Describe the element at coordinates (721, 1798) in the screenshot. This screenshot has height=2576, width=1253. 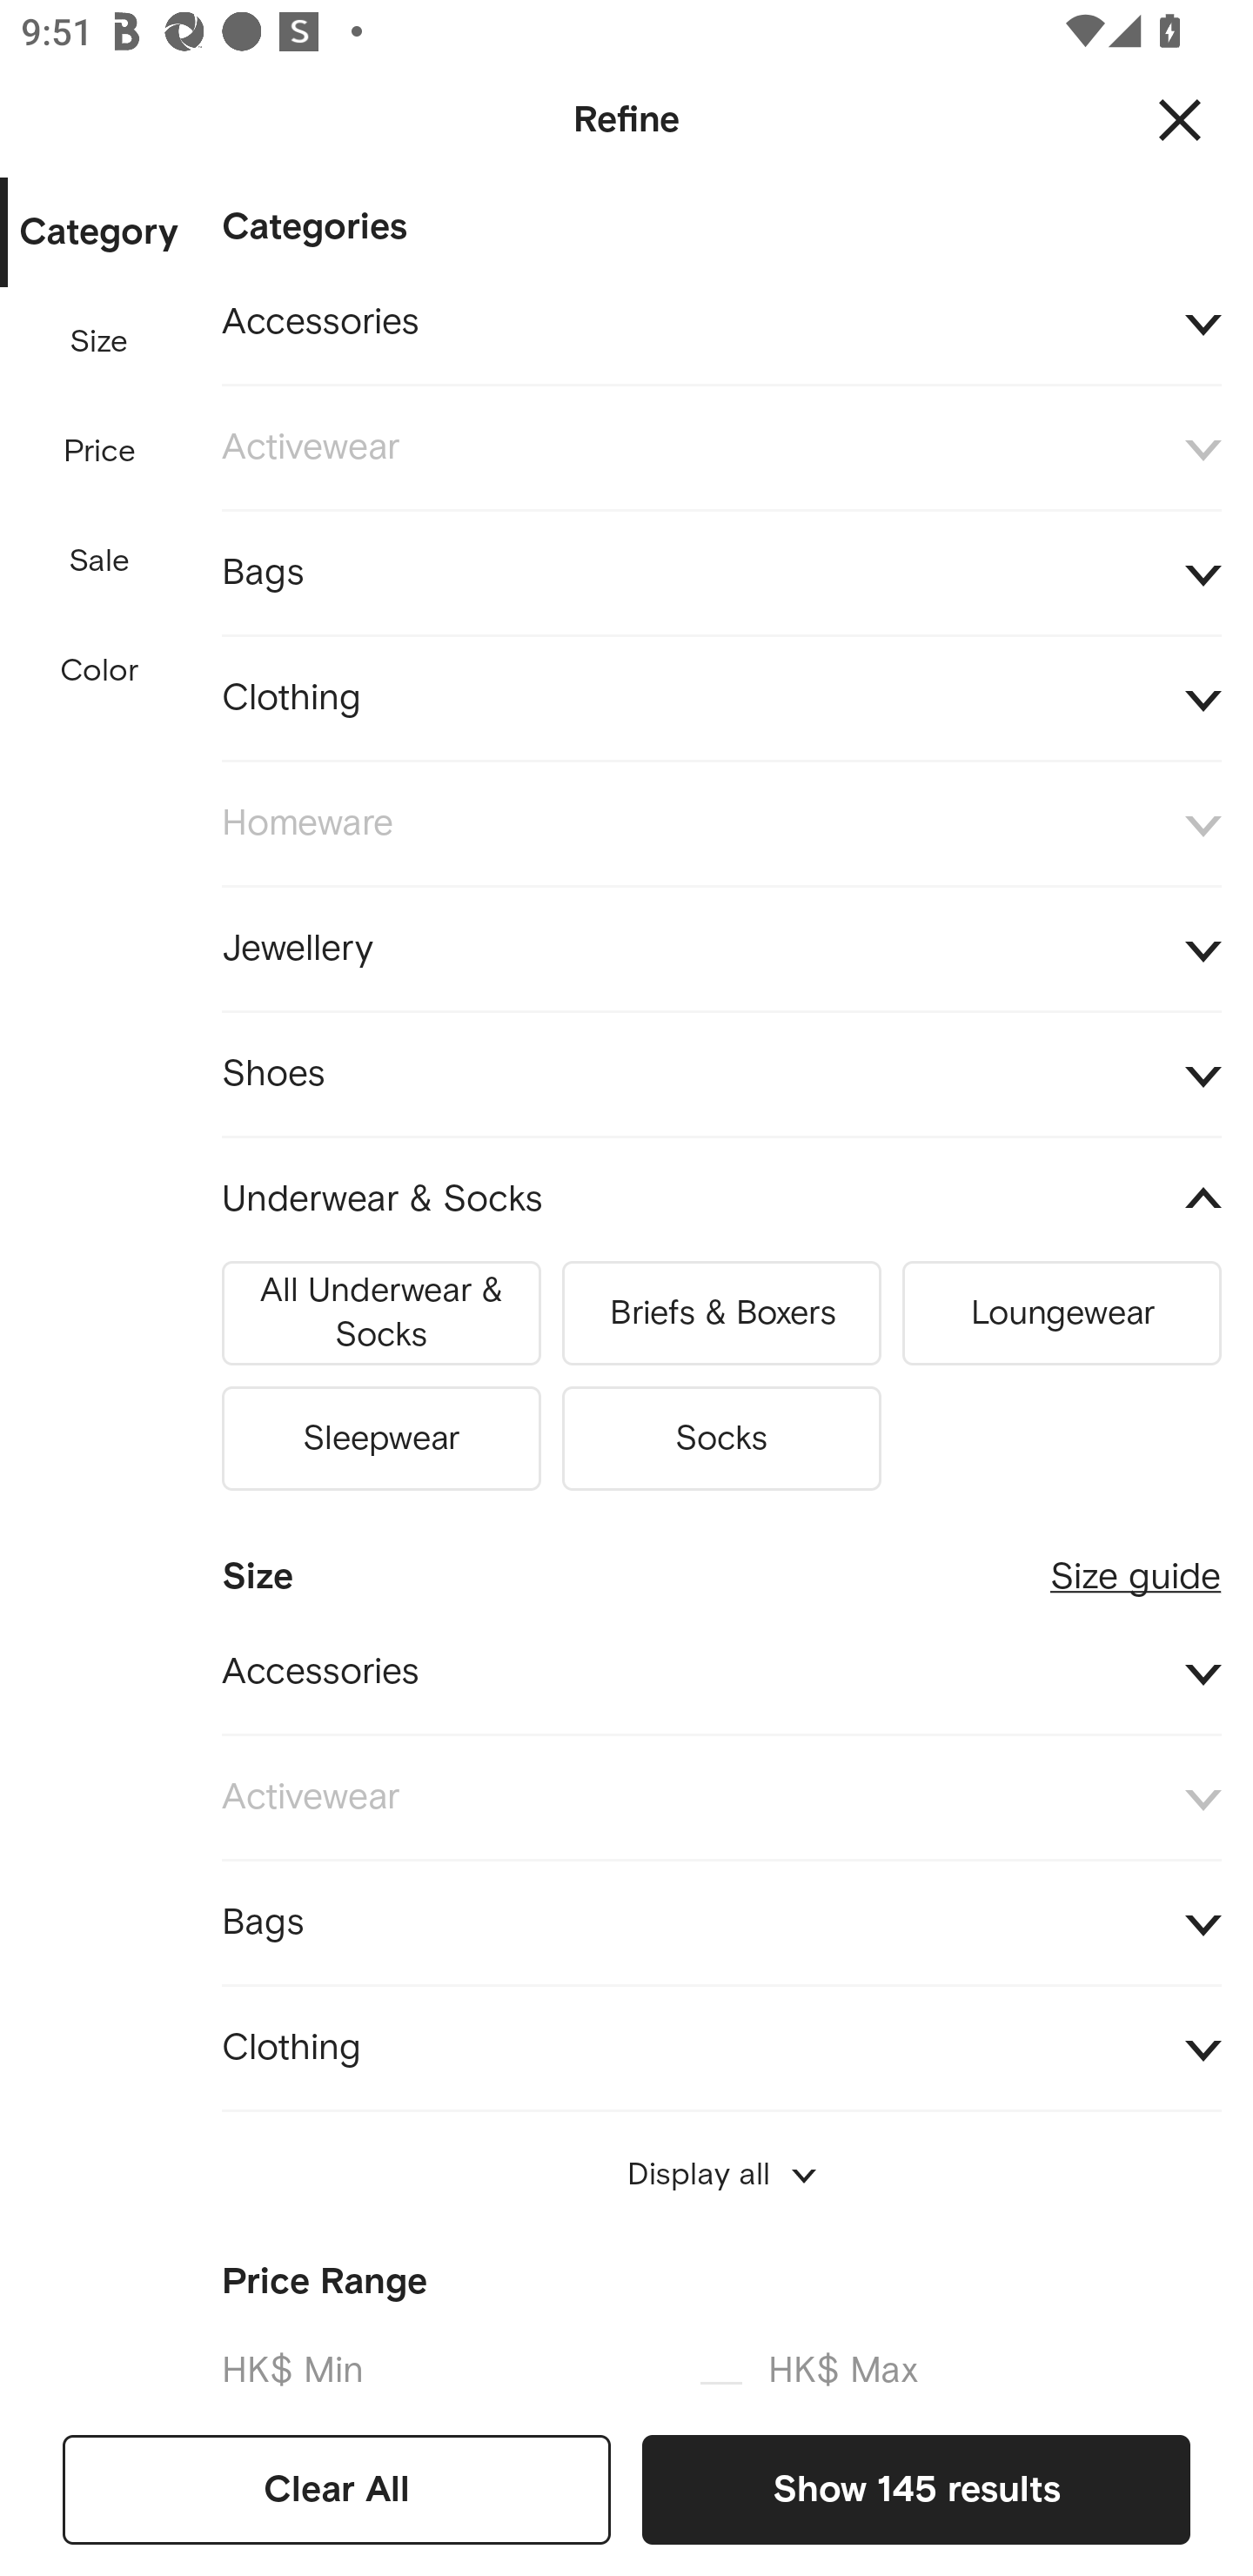
I see `Activewear` at that location.